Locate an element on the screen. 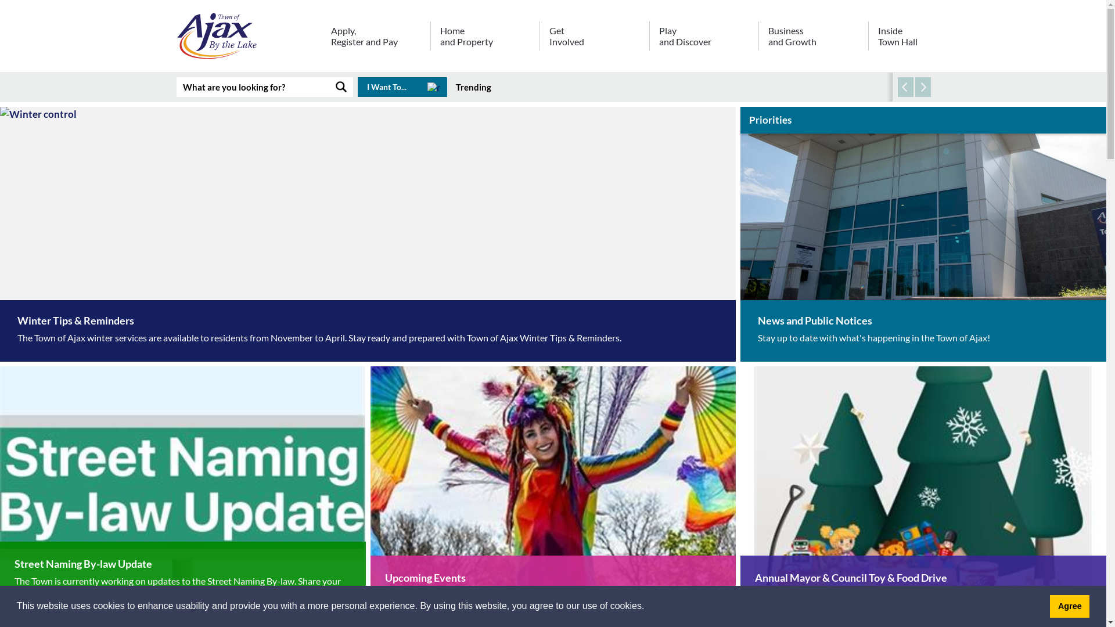  Inside
Town Hall is located at coordinates (899, 39).